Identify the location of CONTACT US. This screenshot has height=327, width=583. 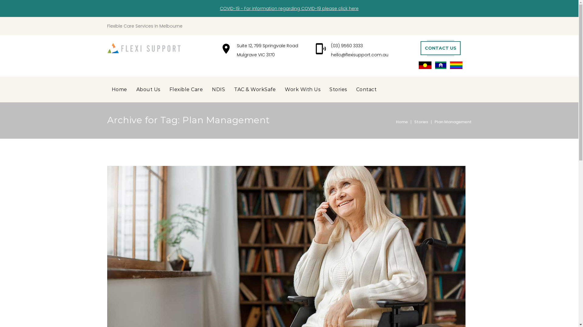
(441, 48).